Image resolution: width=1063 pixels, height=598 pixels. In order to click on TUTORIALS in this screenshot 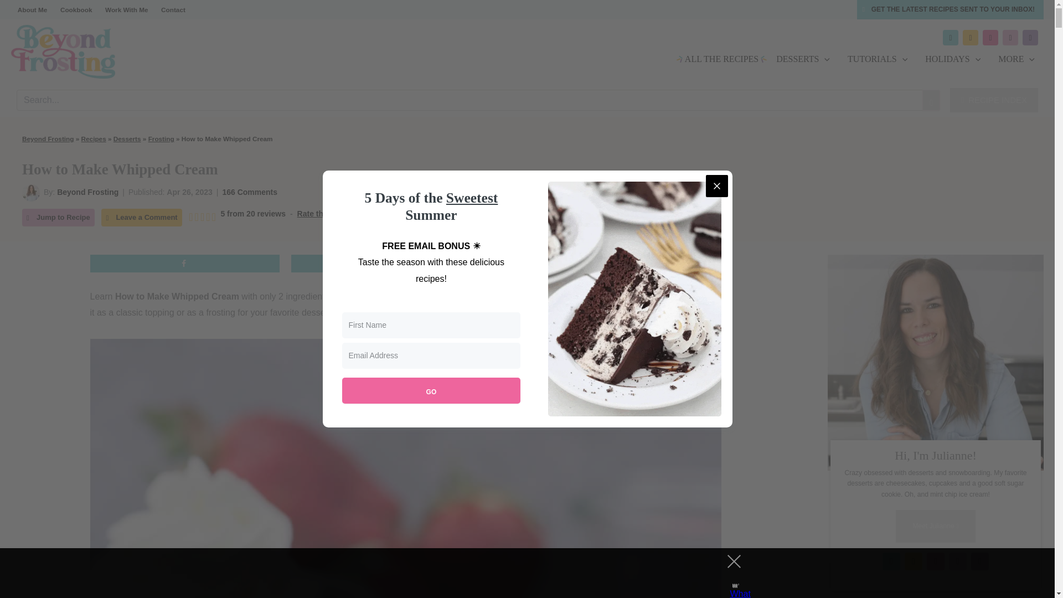, I will do `click(877, 59)`.